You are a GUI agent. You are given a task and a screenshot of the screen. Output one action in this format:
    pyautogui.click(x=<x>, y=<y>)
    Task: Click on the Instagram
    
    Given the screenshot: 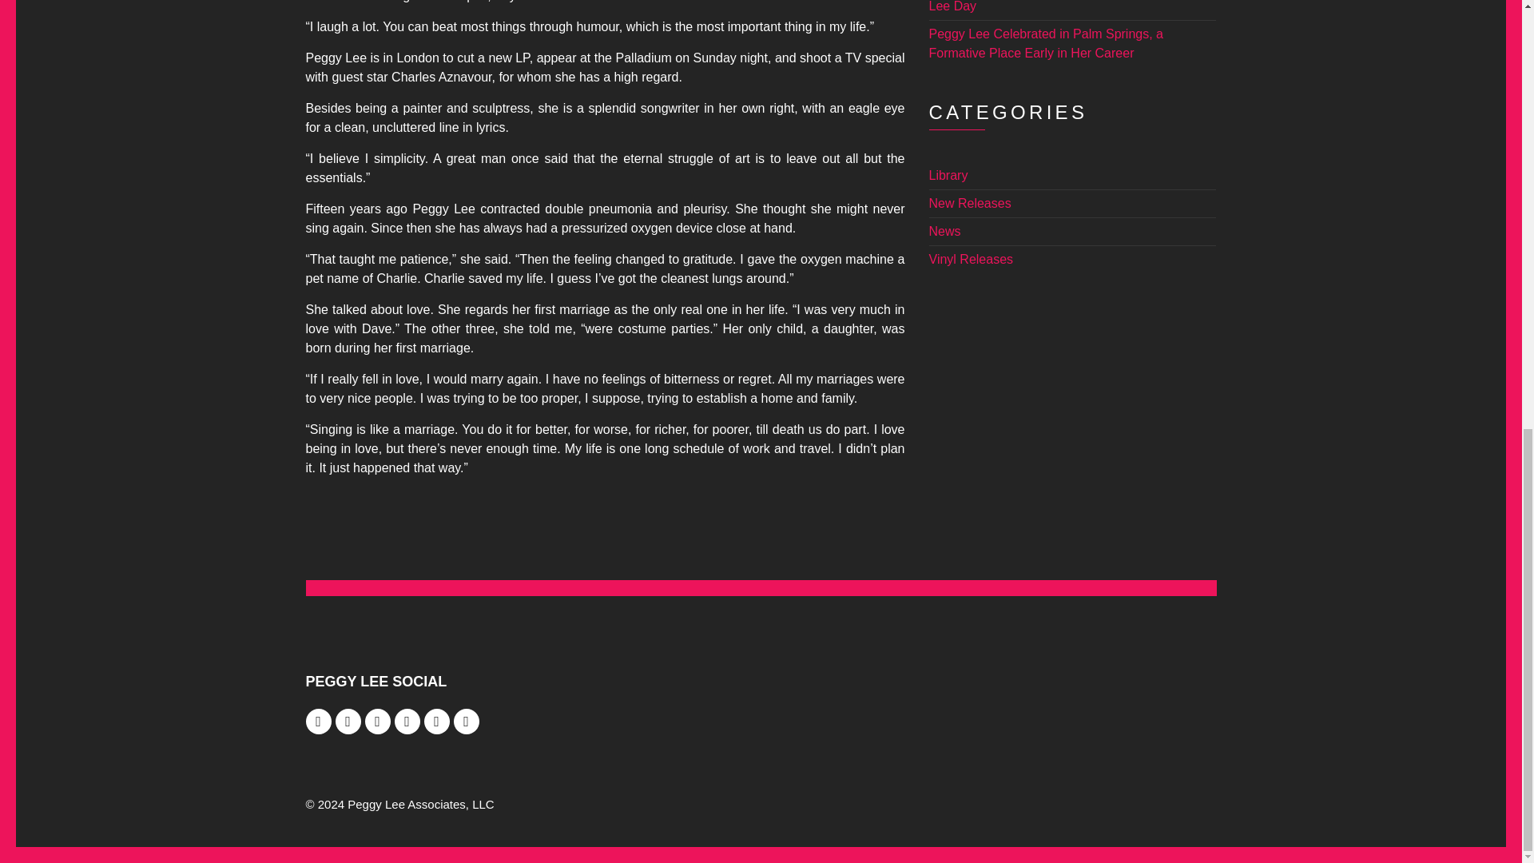 What is the action you would take?
    pyautogui.click(x=348, y=721)
    